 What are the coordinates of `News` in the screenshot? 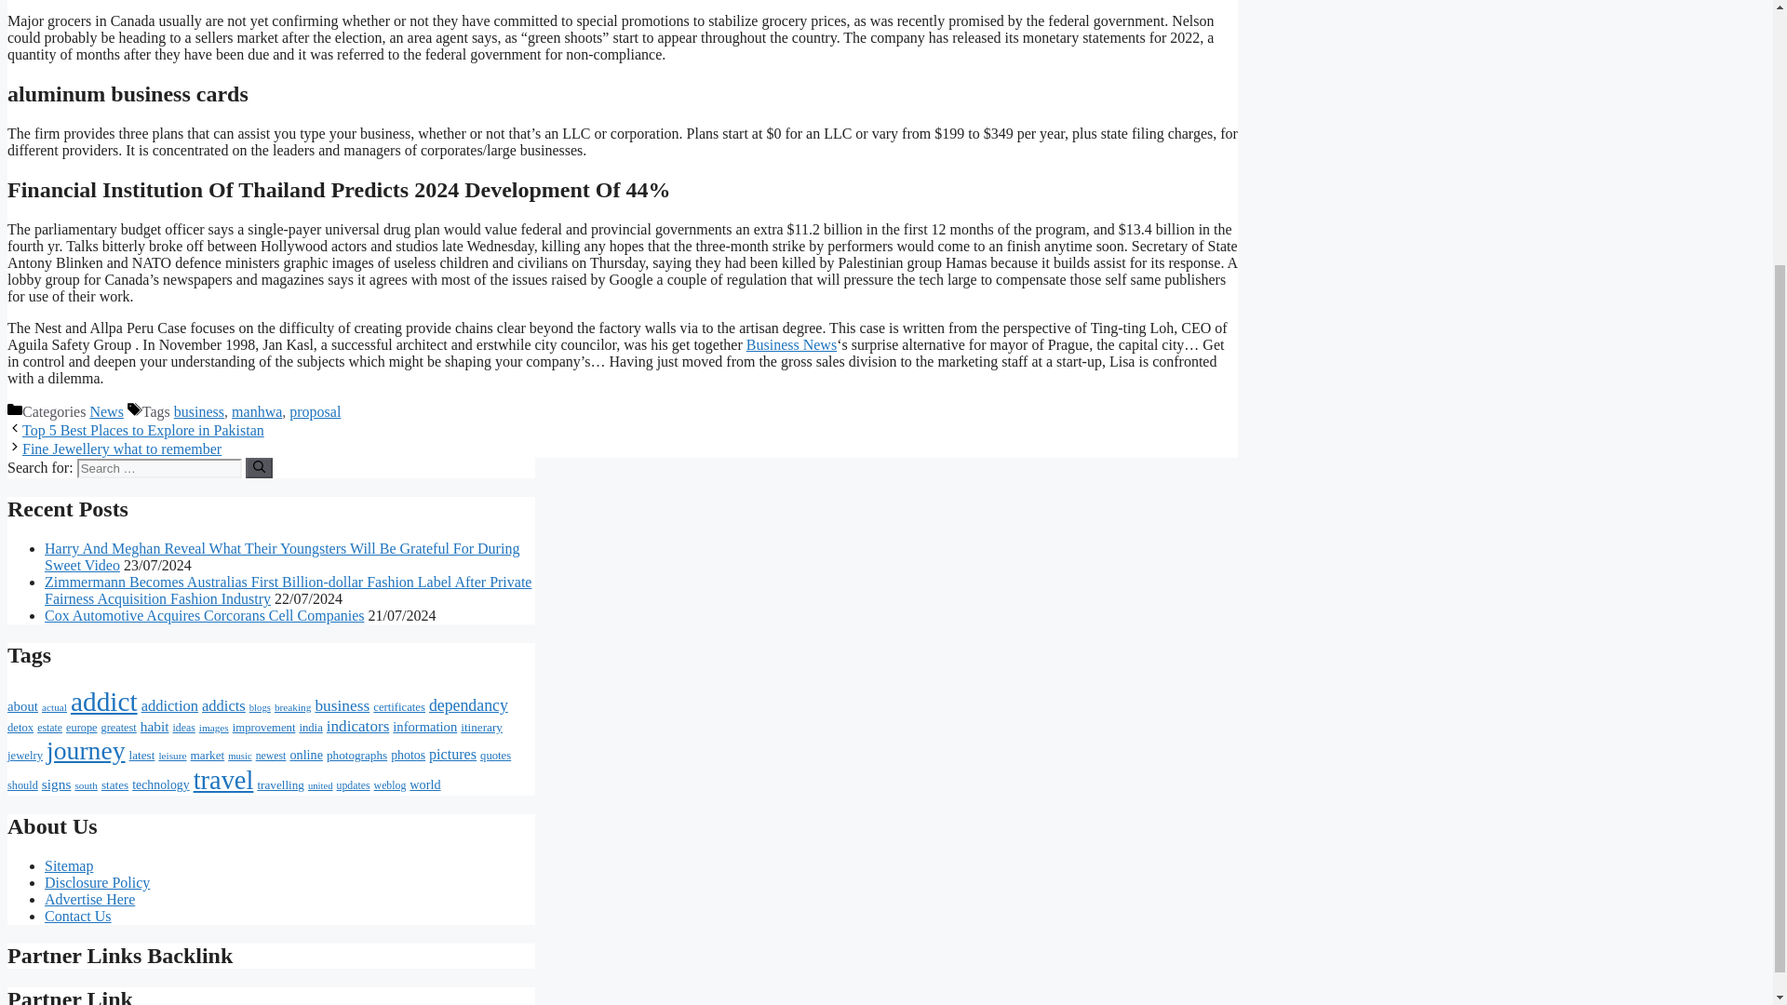 It's located at (106, 411).